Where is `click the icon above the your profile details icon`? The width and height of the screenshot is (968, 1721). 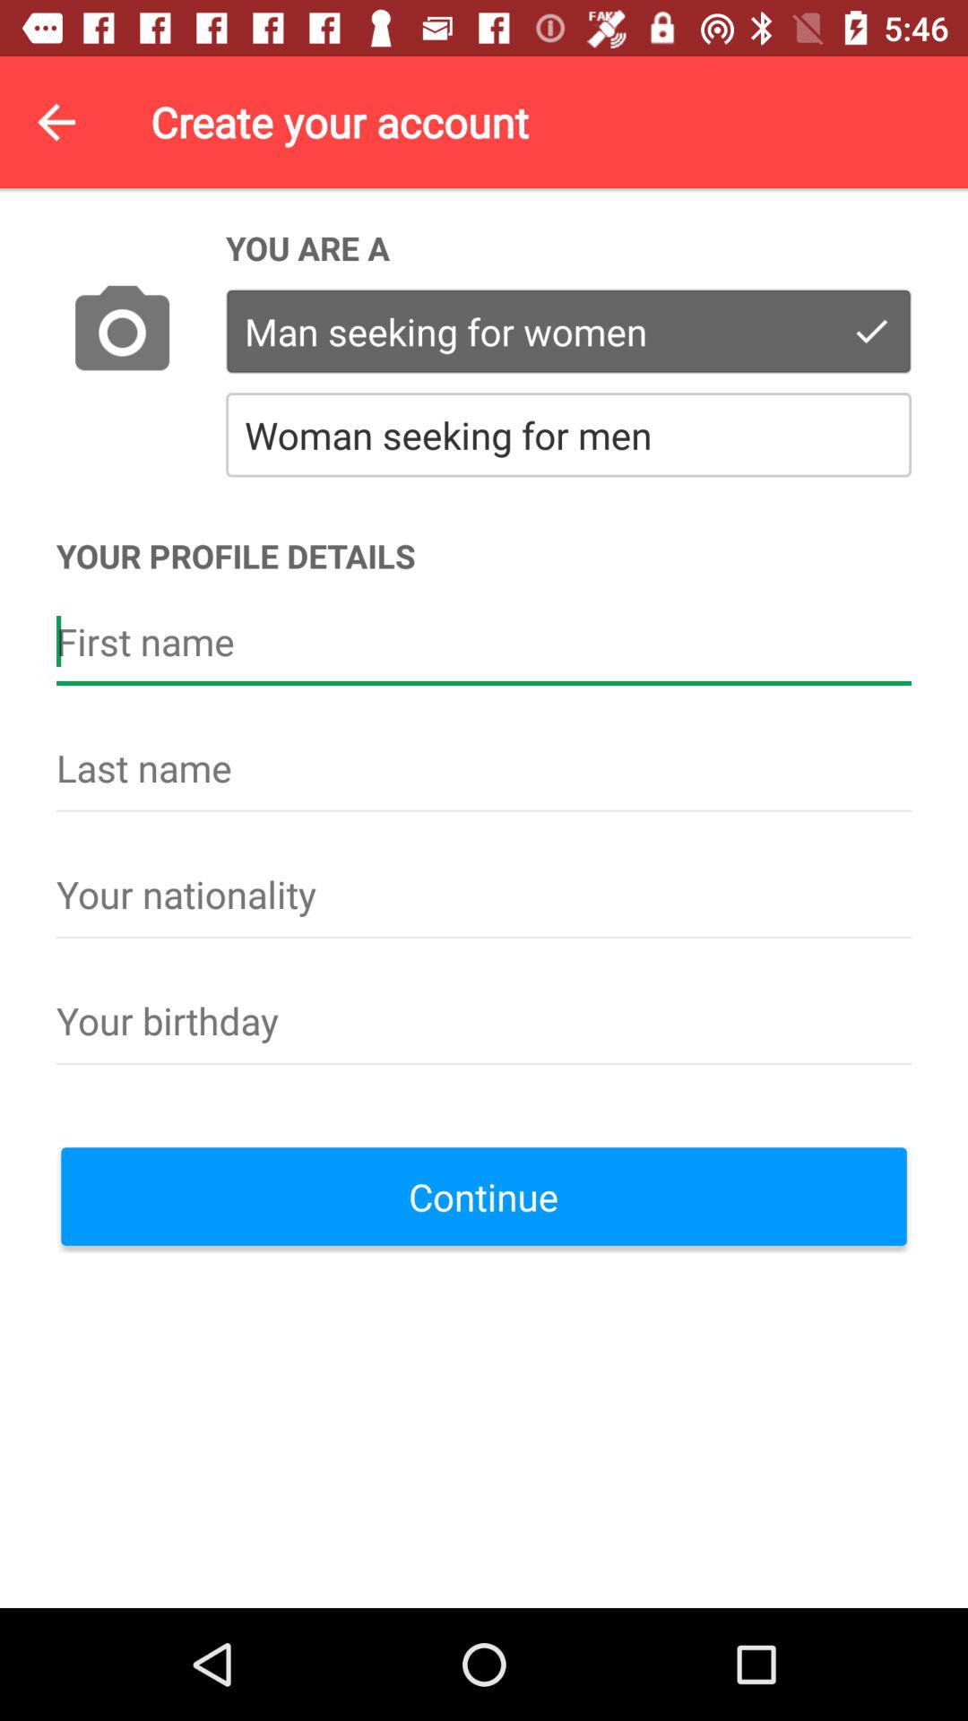 click the icon above the your profile details icon is located at coordinates (122, 332).